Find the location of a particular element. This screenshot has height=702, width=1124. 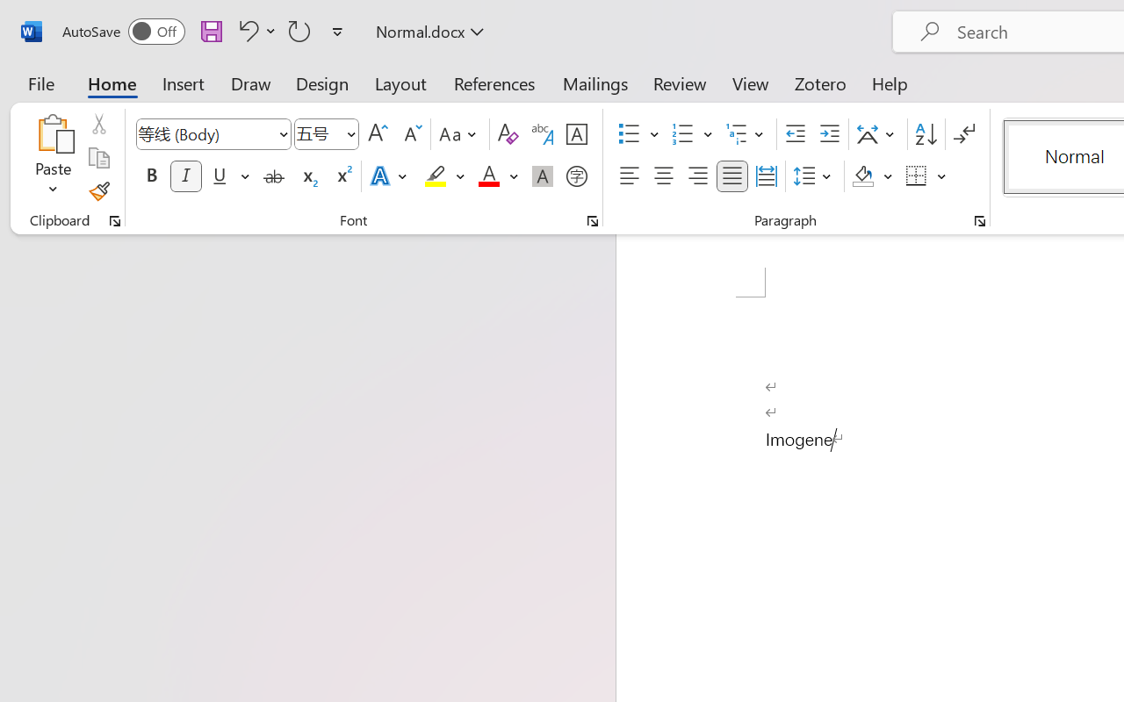

Align Right is located at coordinates (697, 176).